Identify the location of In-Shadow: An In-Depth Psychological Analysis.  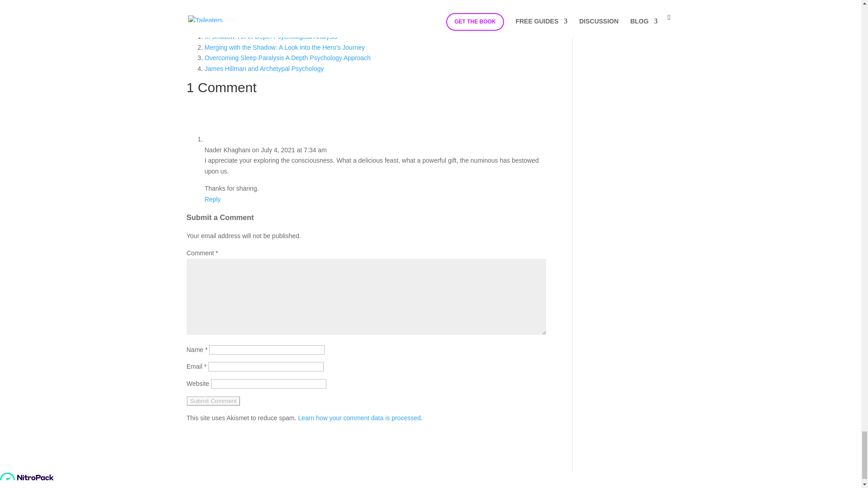
(270, 36).